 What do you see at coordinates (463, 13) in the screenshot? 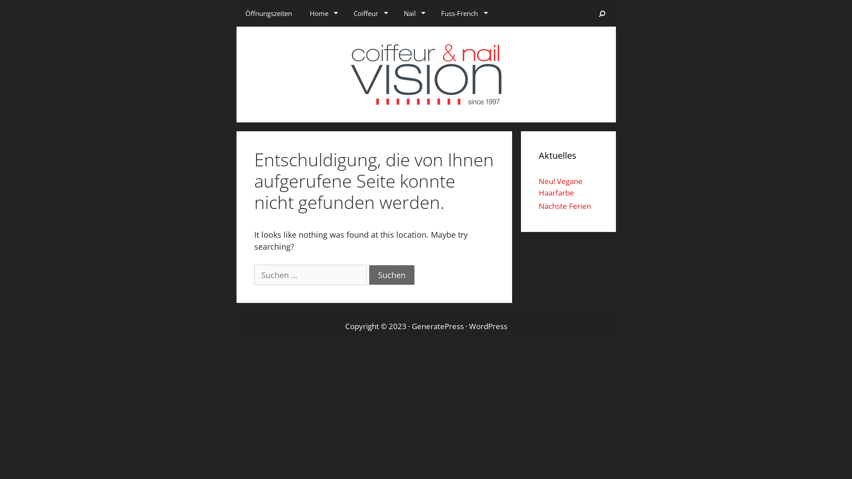
I see `Fuss-French` at bounding box center [463, 13].